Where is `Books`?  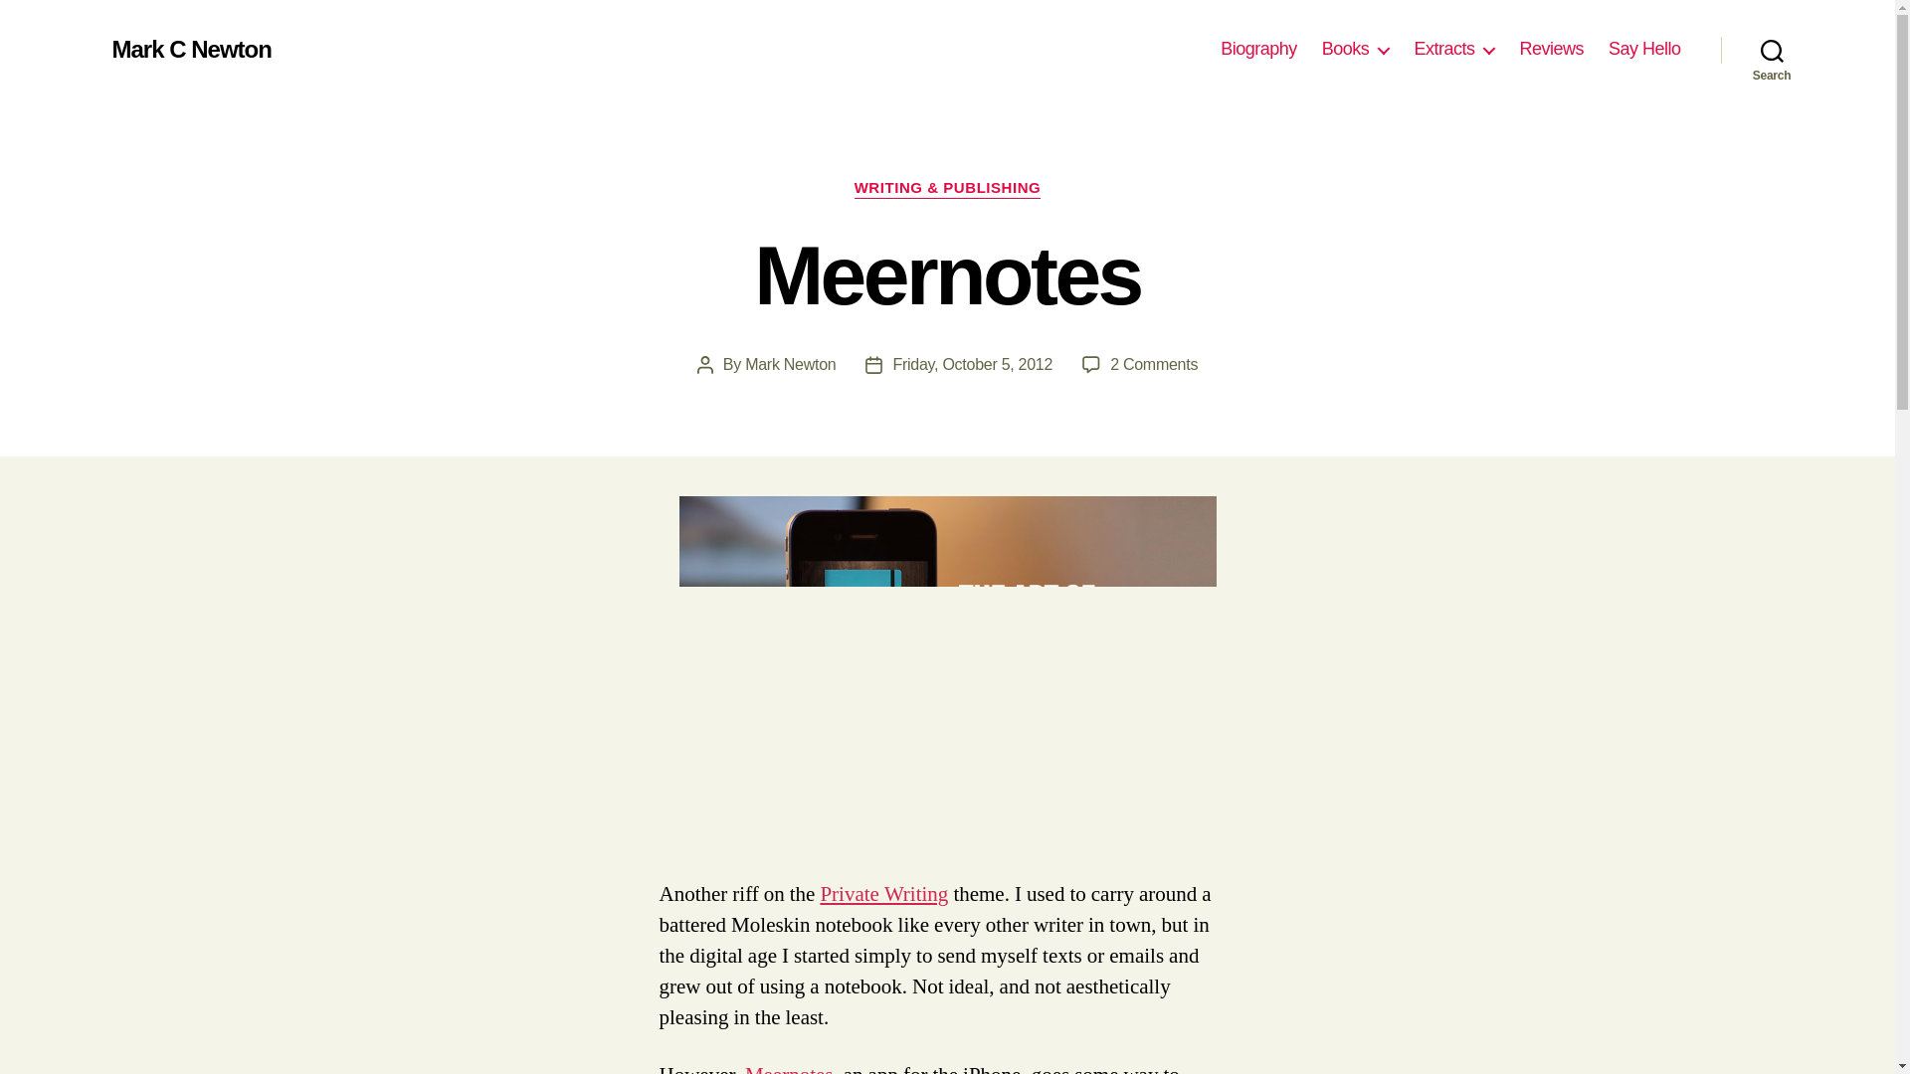
Books is located at coordinates (790, 364).